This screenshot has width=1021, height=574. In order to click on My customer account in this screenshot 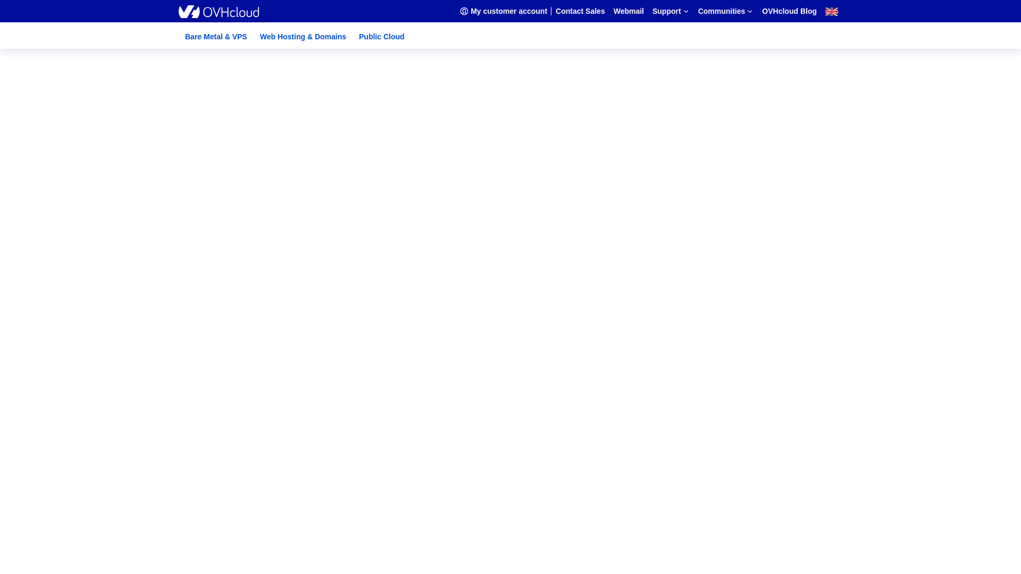, I will do `click(517, 159)`.